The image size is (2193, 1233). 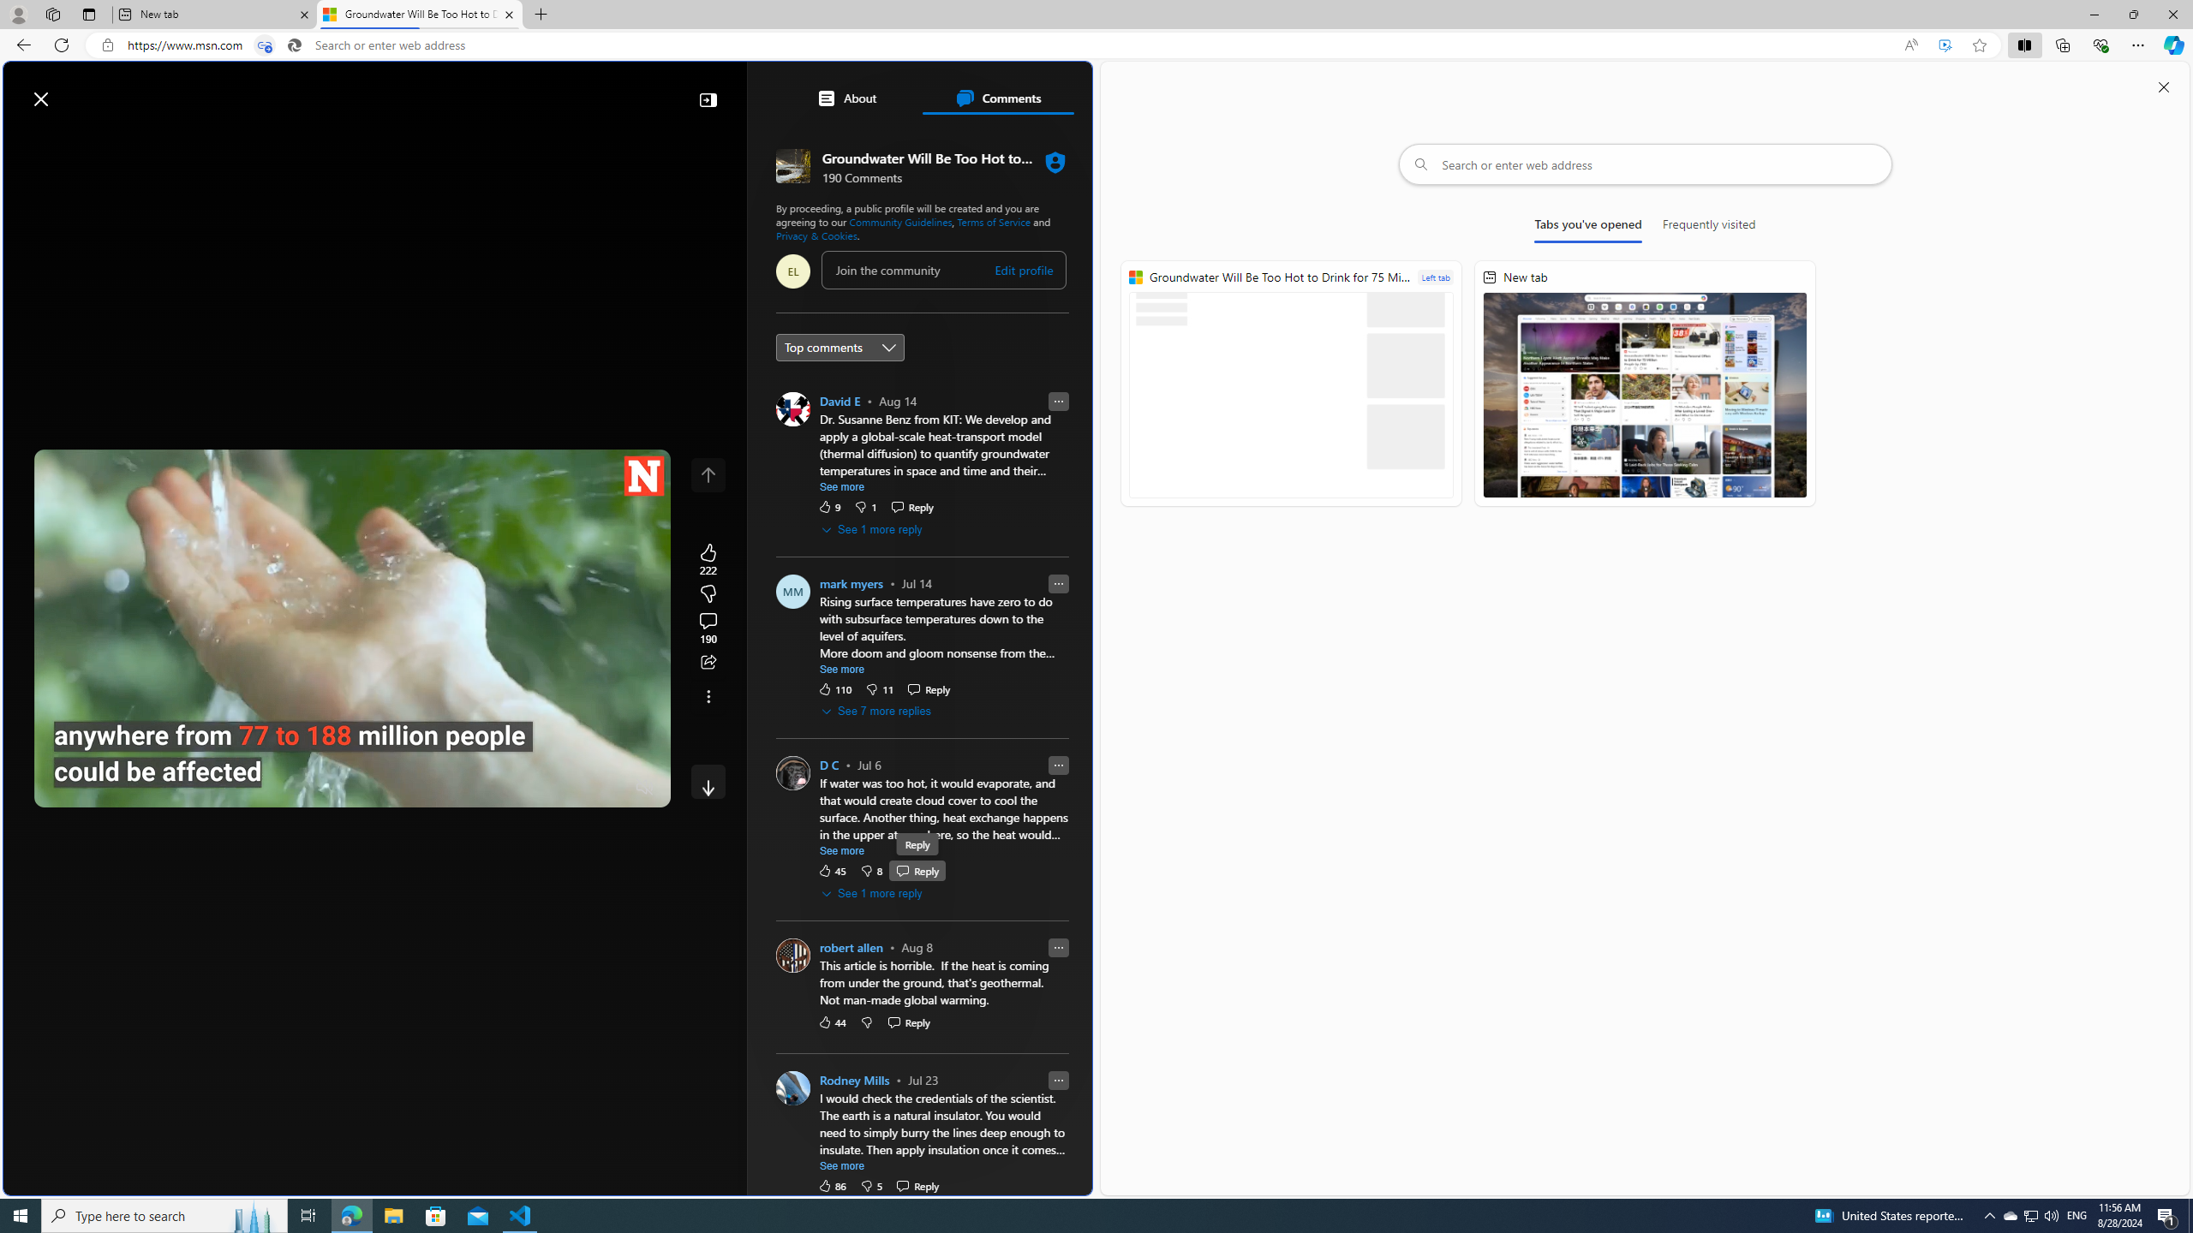 What do you see at coordinates (353, 765) in the screenshot?
I see `Progress Bar` at bounding box center [353, 765].